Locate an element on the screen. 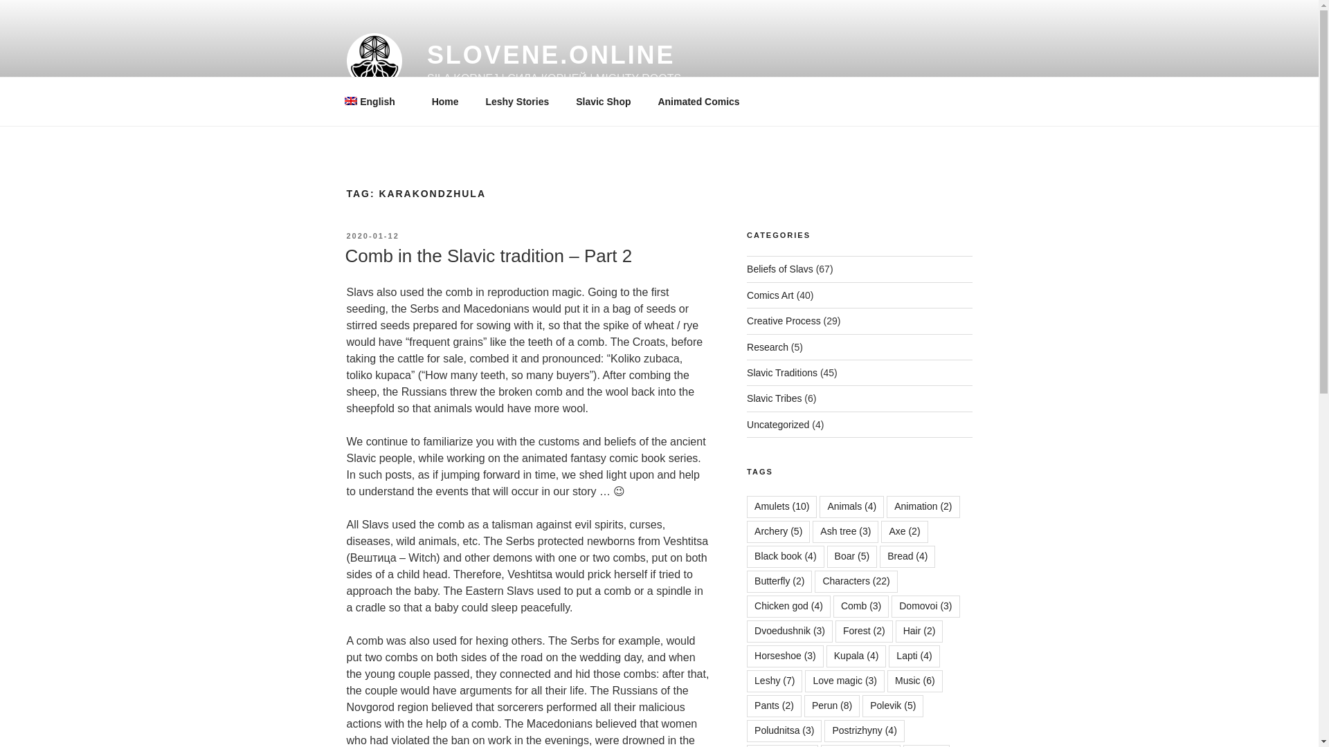 The height and width of the screenshot is (747, 1329). Slavic Traditions is located at coordinates (782, 372).